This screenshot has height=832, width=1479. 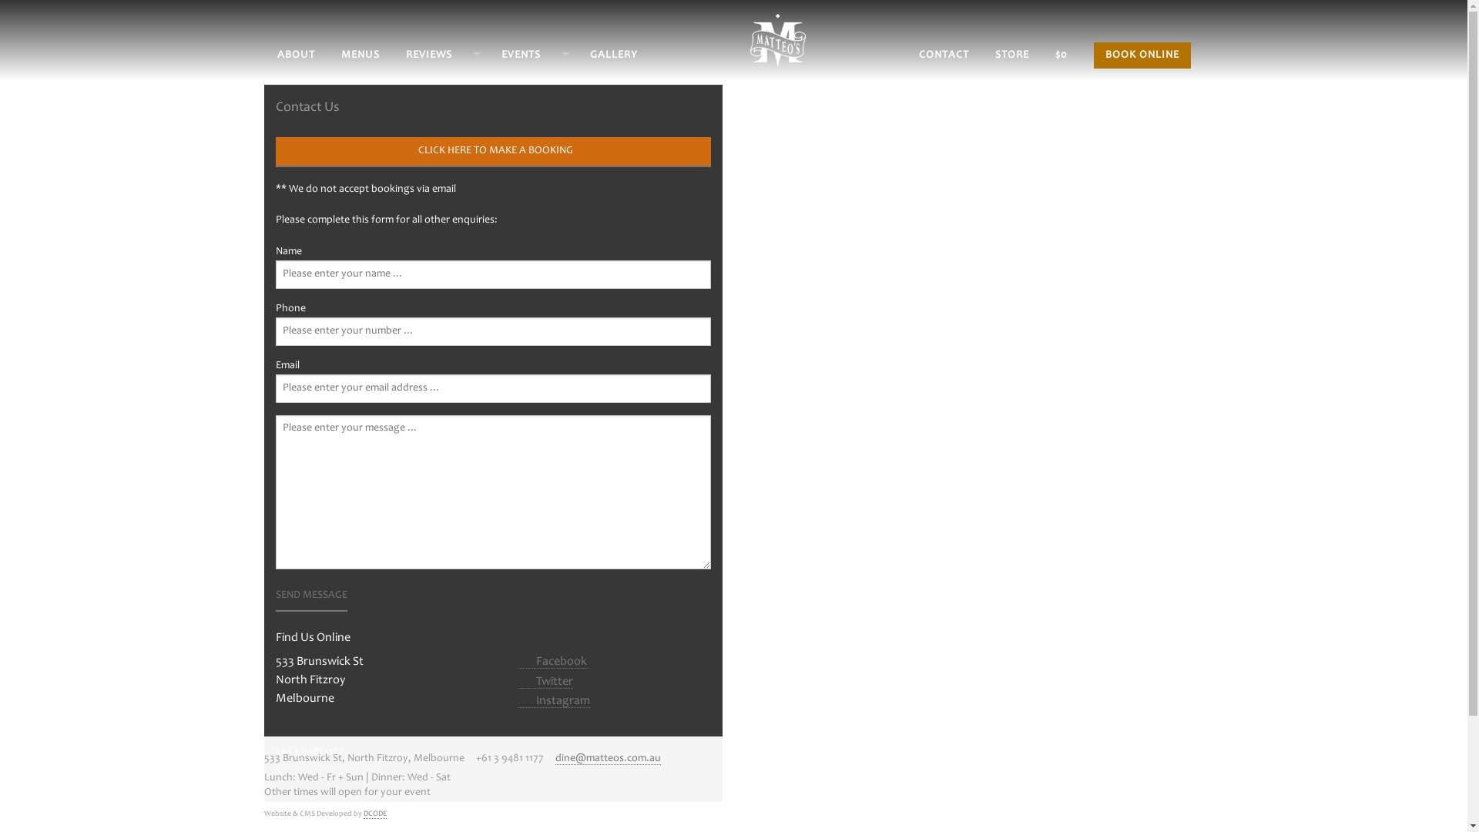 What do you see at coordinates (296, 57) in the screenshot?
I see `ABOUT` at bounding box center [296, 57].